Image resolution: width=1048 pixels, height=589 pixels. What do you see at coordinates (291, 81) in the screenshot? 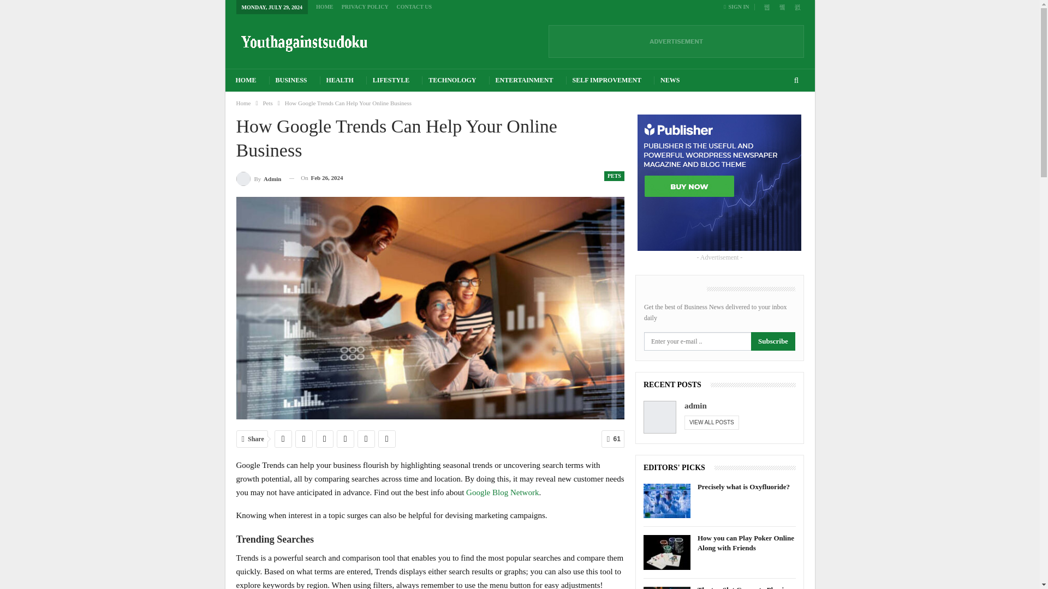
I see `BUSINESS` at bounding box center [291, 81].